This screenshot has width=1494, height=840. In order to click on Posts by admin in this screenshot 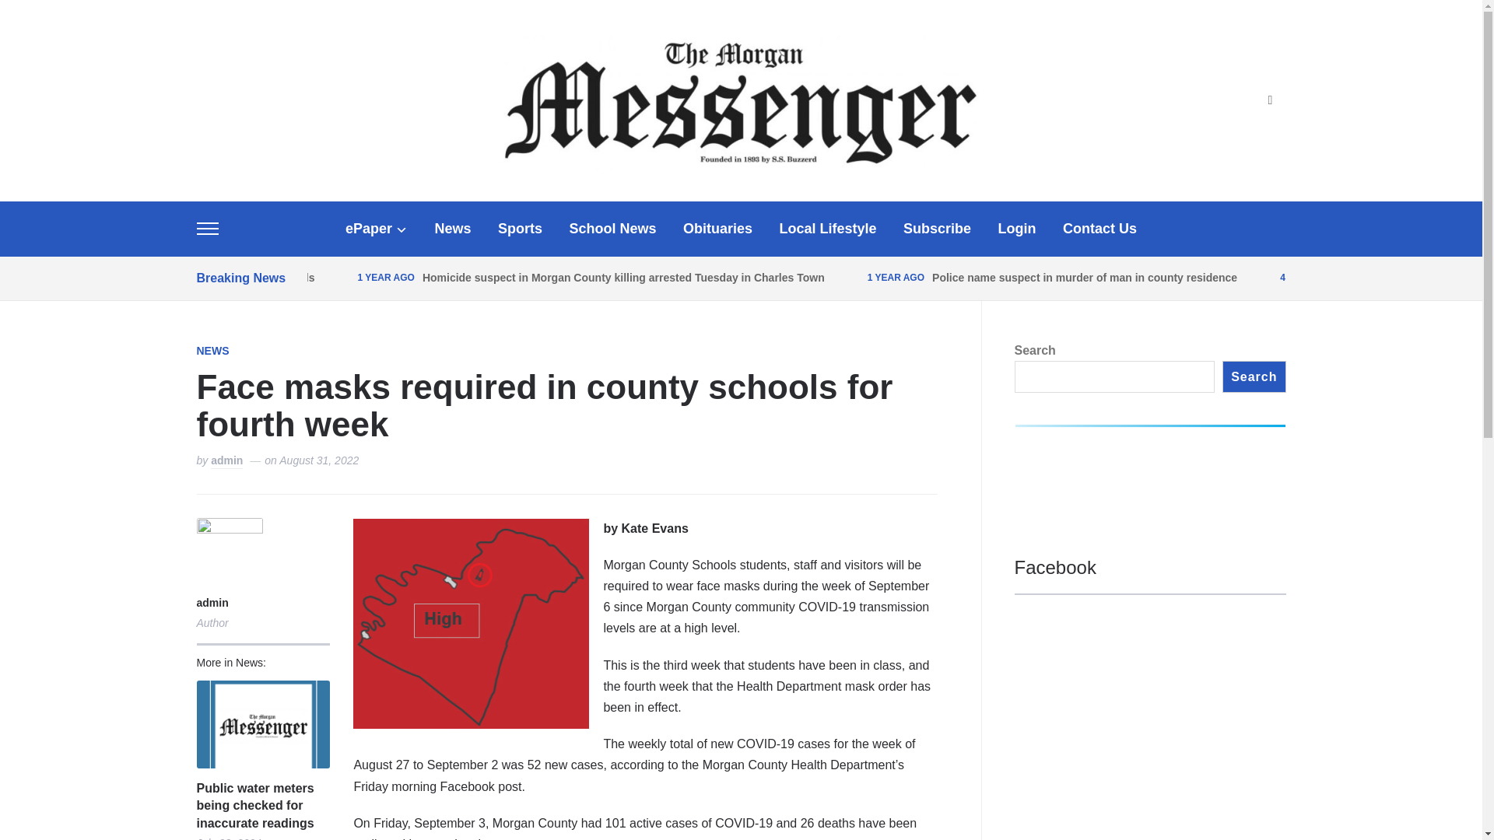, I will do `click(226, 461)`.